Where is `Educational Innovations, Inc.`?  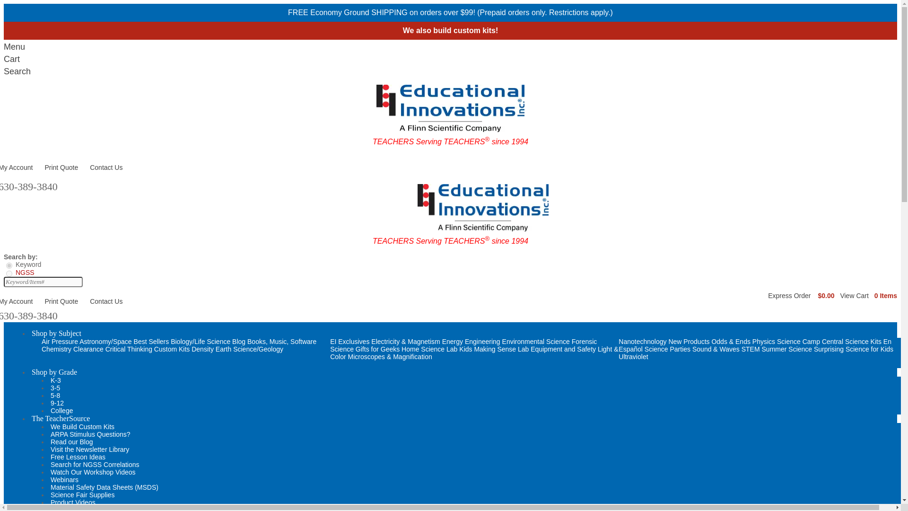 Educational Innovations, Inc. is located at coordinates (483, 229).